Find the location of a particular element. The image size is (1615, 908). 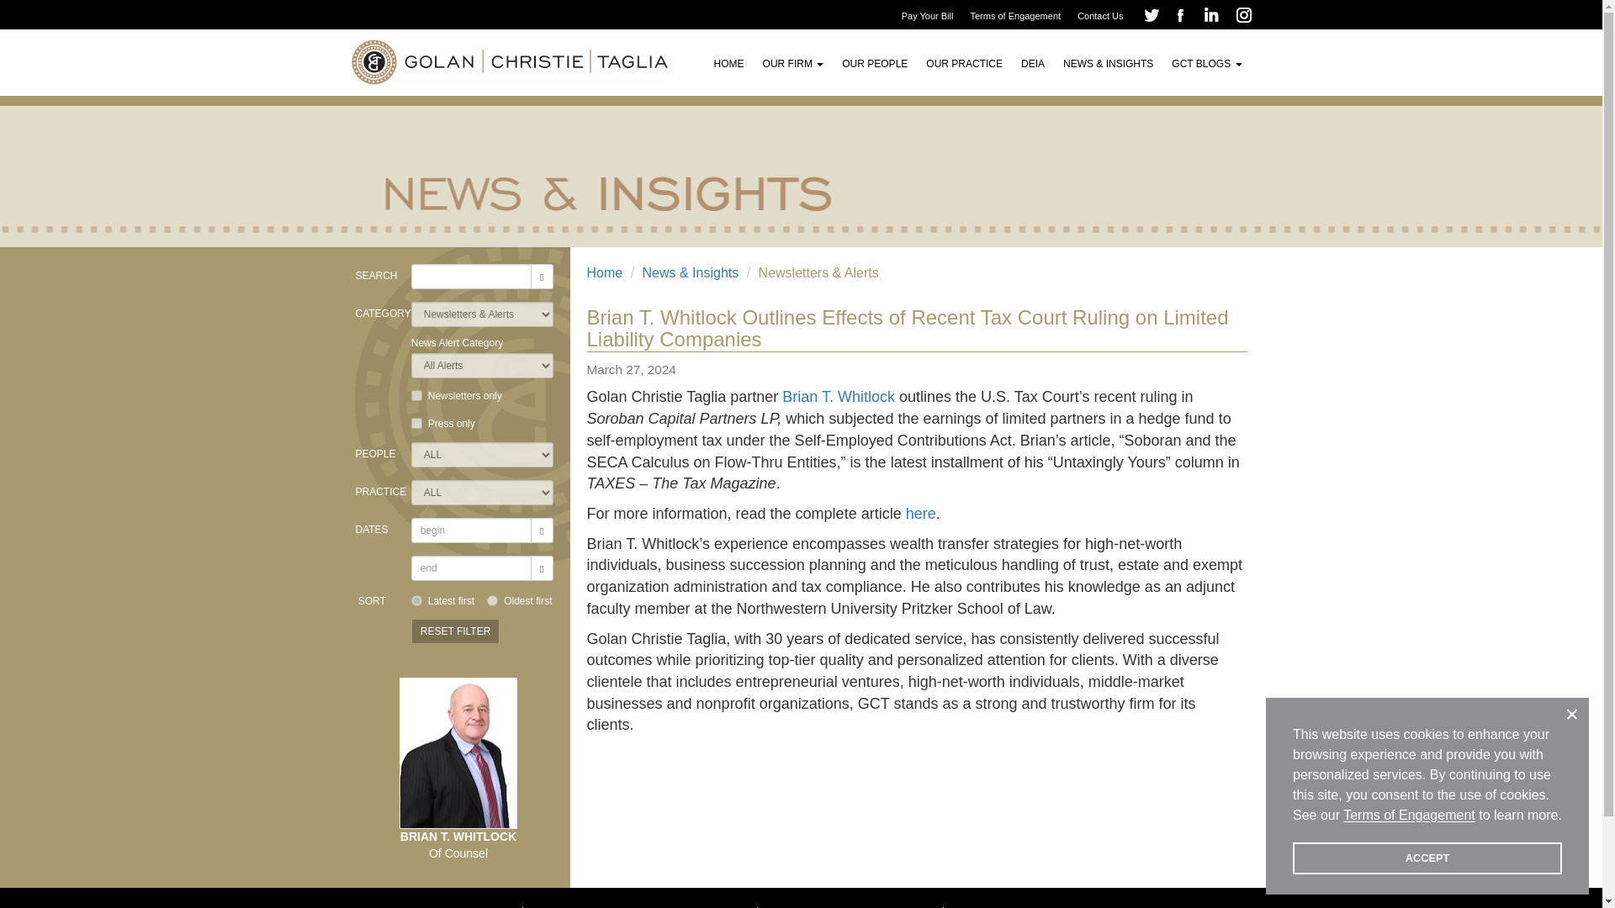

Terms of Engagement is located at coordinates (1019, 16).